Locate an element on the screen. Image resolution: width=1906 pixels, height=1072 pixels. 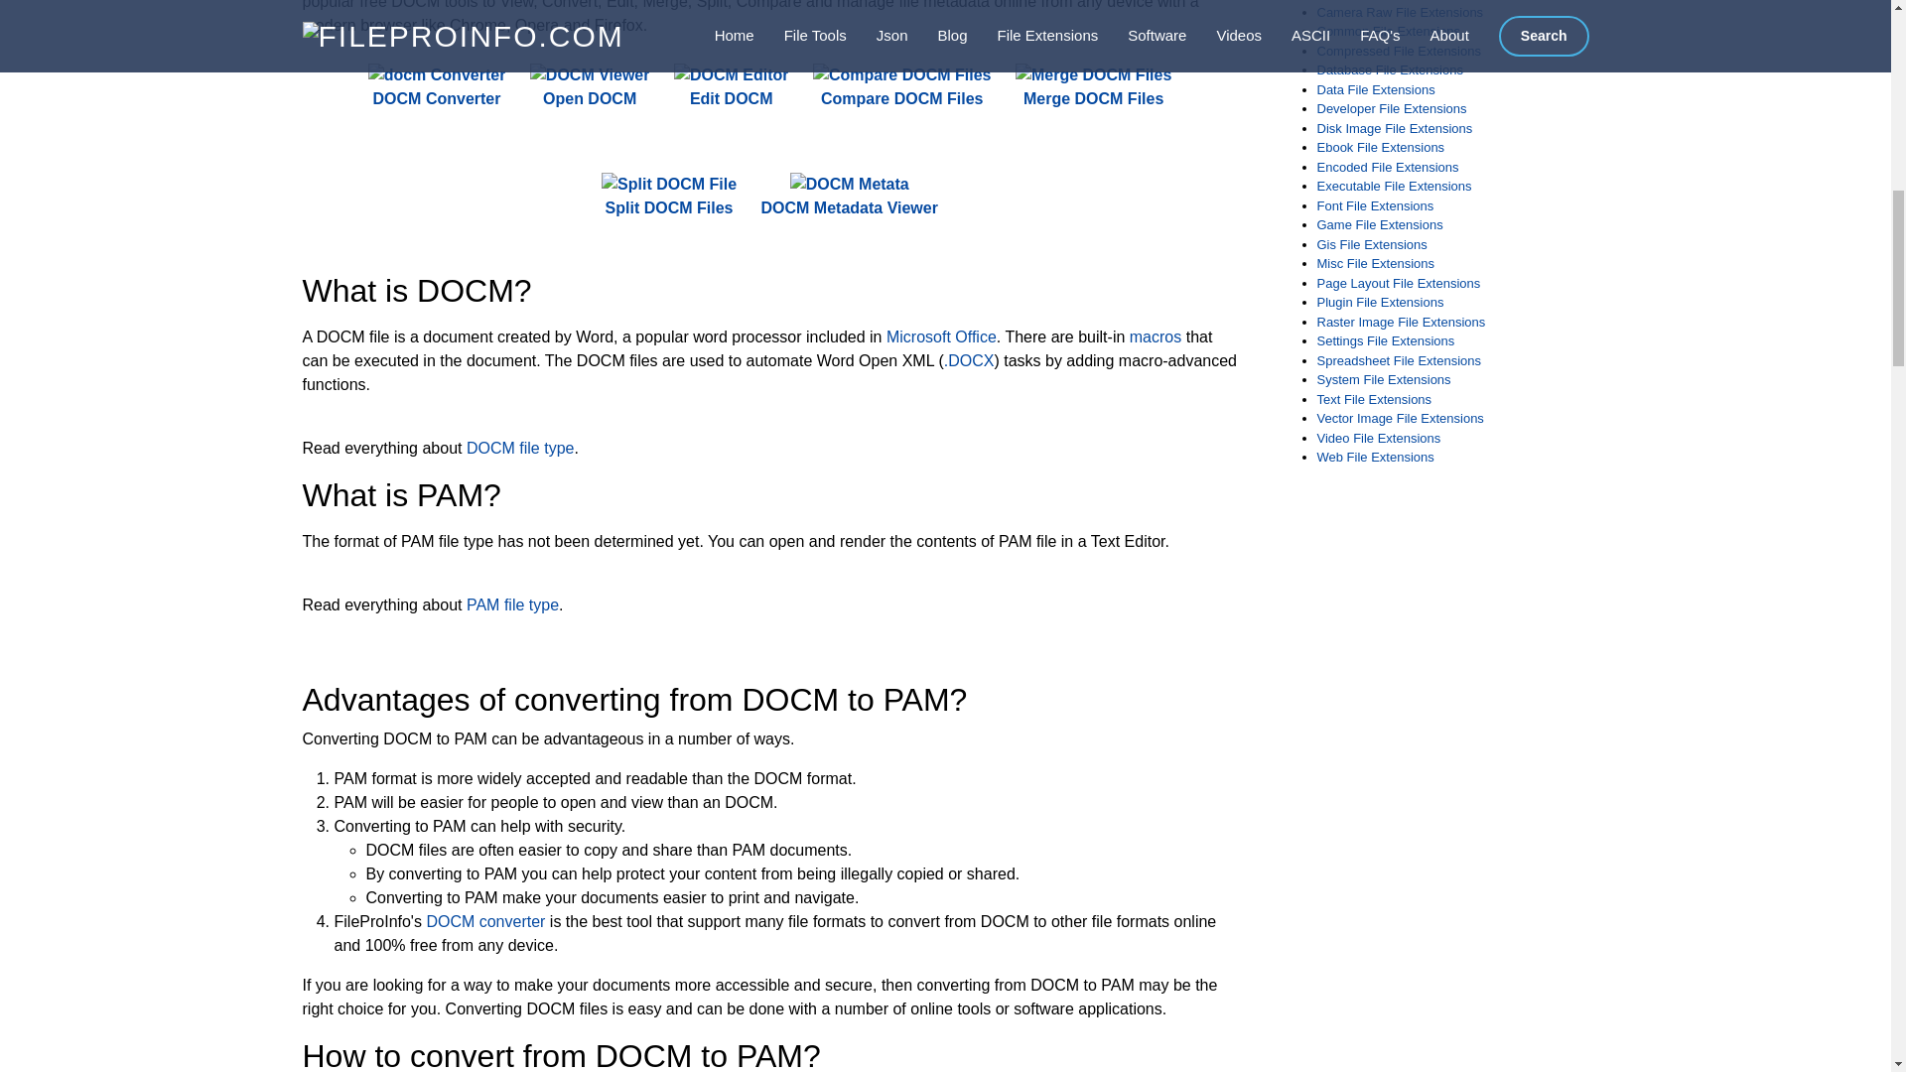
Merge DOCM Files is located at coordinates (1094, 87).